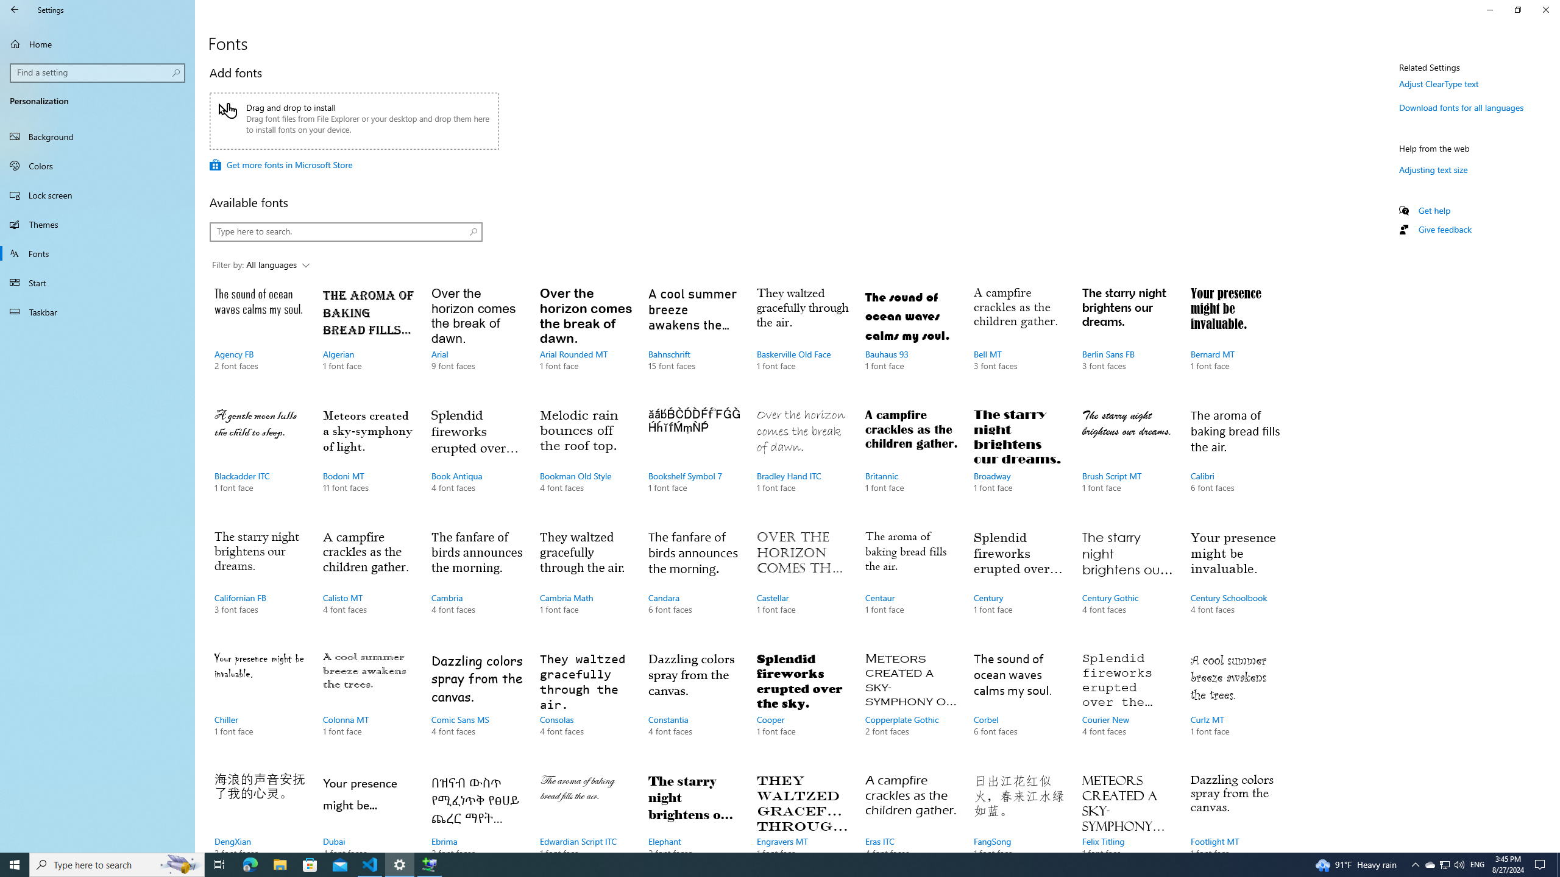 Image resolution: width=1560 pixels, height=877 pixels. Describe the element at coordinates (585, 810) in the screenshot. I see `Edwardian Script ITC, 1 font face` at that location.